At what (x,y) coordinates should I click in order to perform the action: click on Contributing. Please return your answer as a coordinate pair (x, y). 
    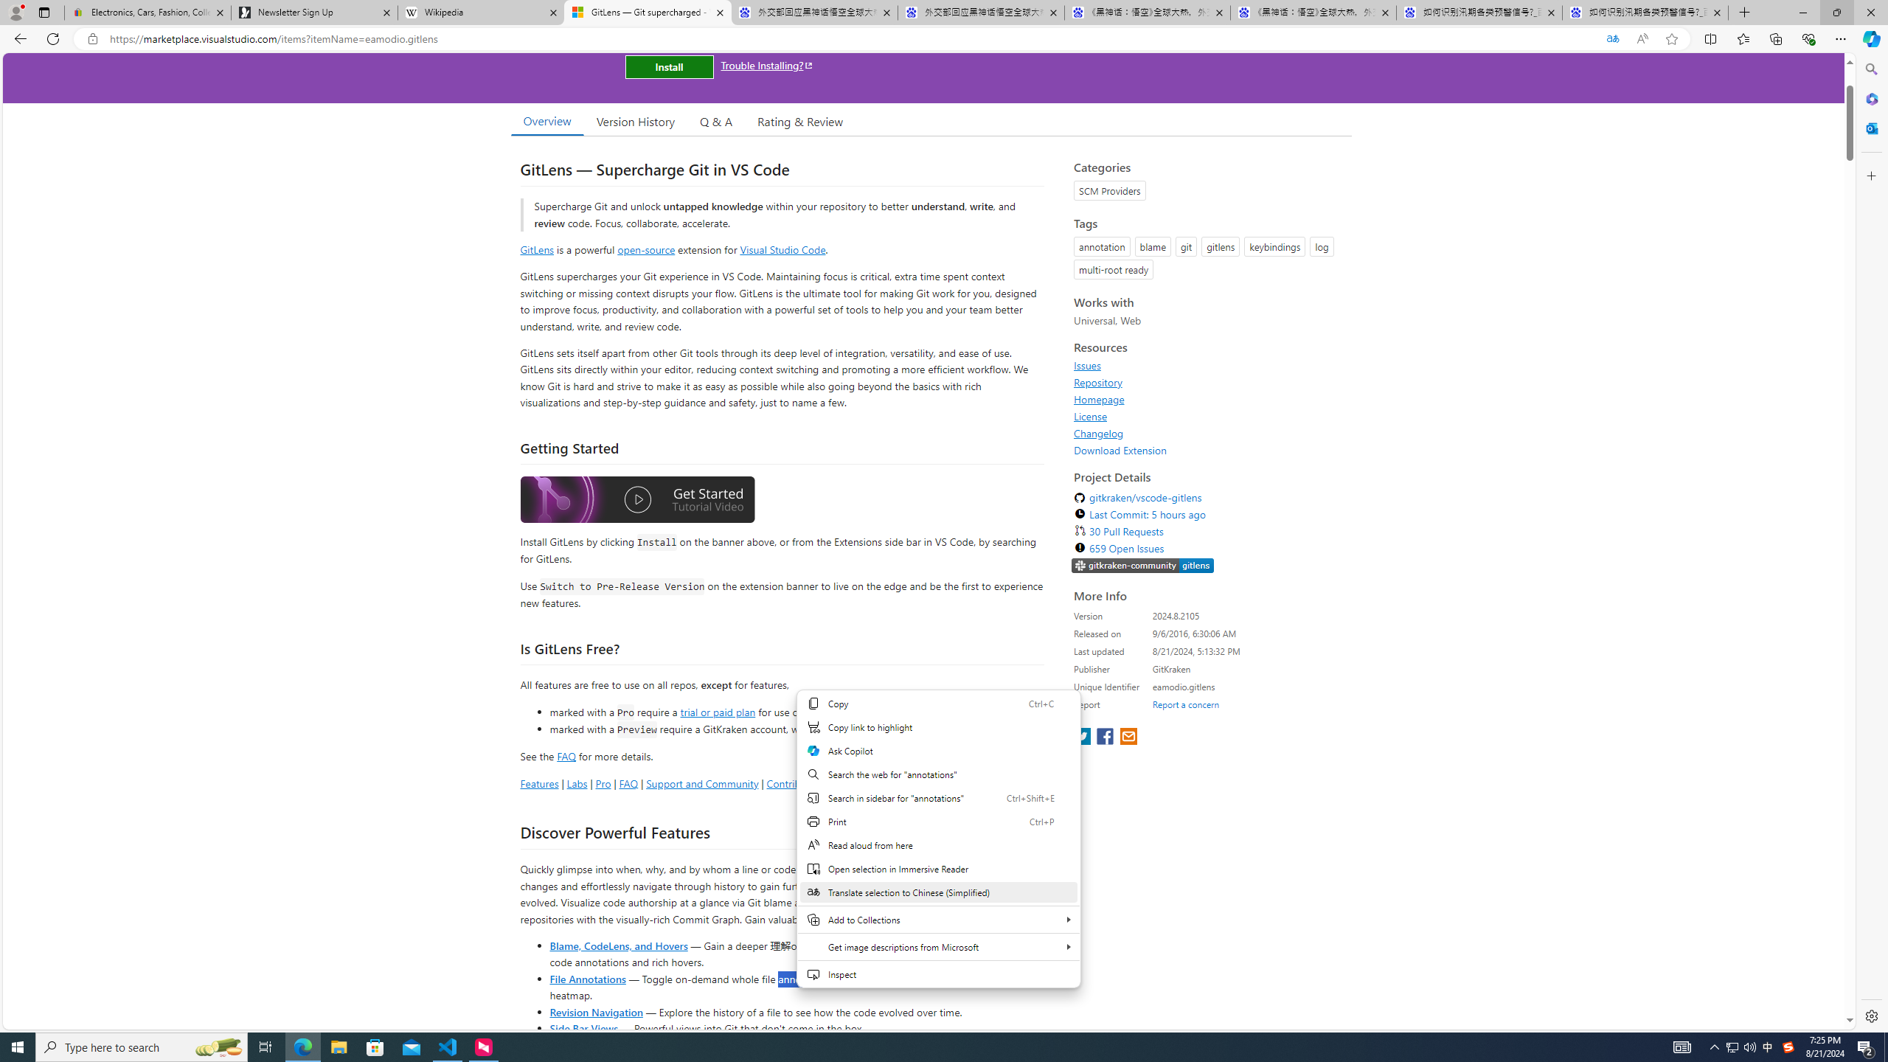
    Looking at the image, I should click on (795, 783).